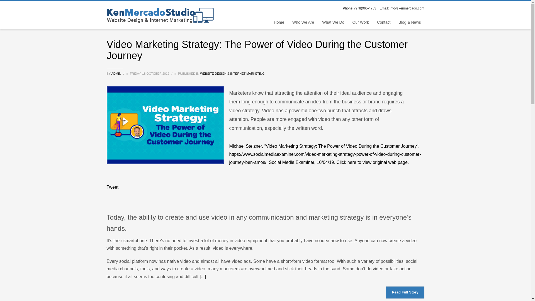 This screenshot has height=301, width=535. Describe the element at coordinates (160, 15) in the screenshot. I see `Ken Mercado Studio` at that location.